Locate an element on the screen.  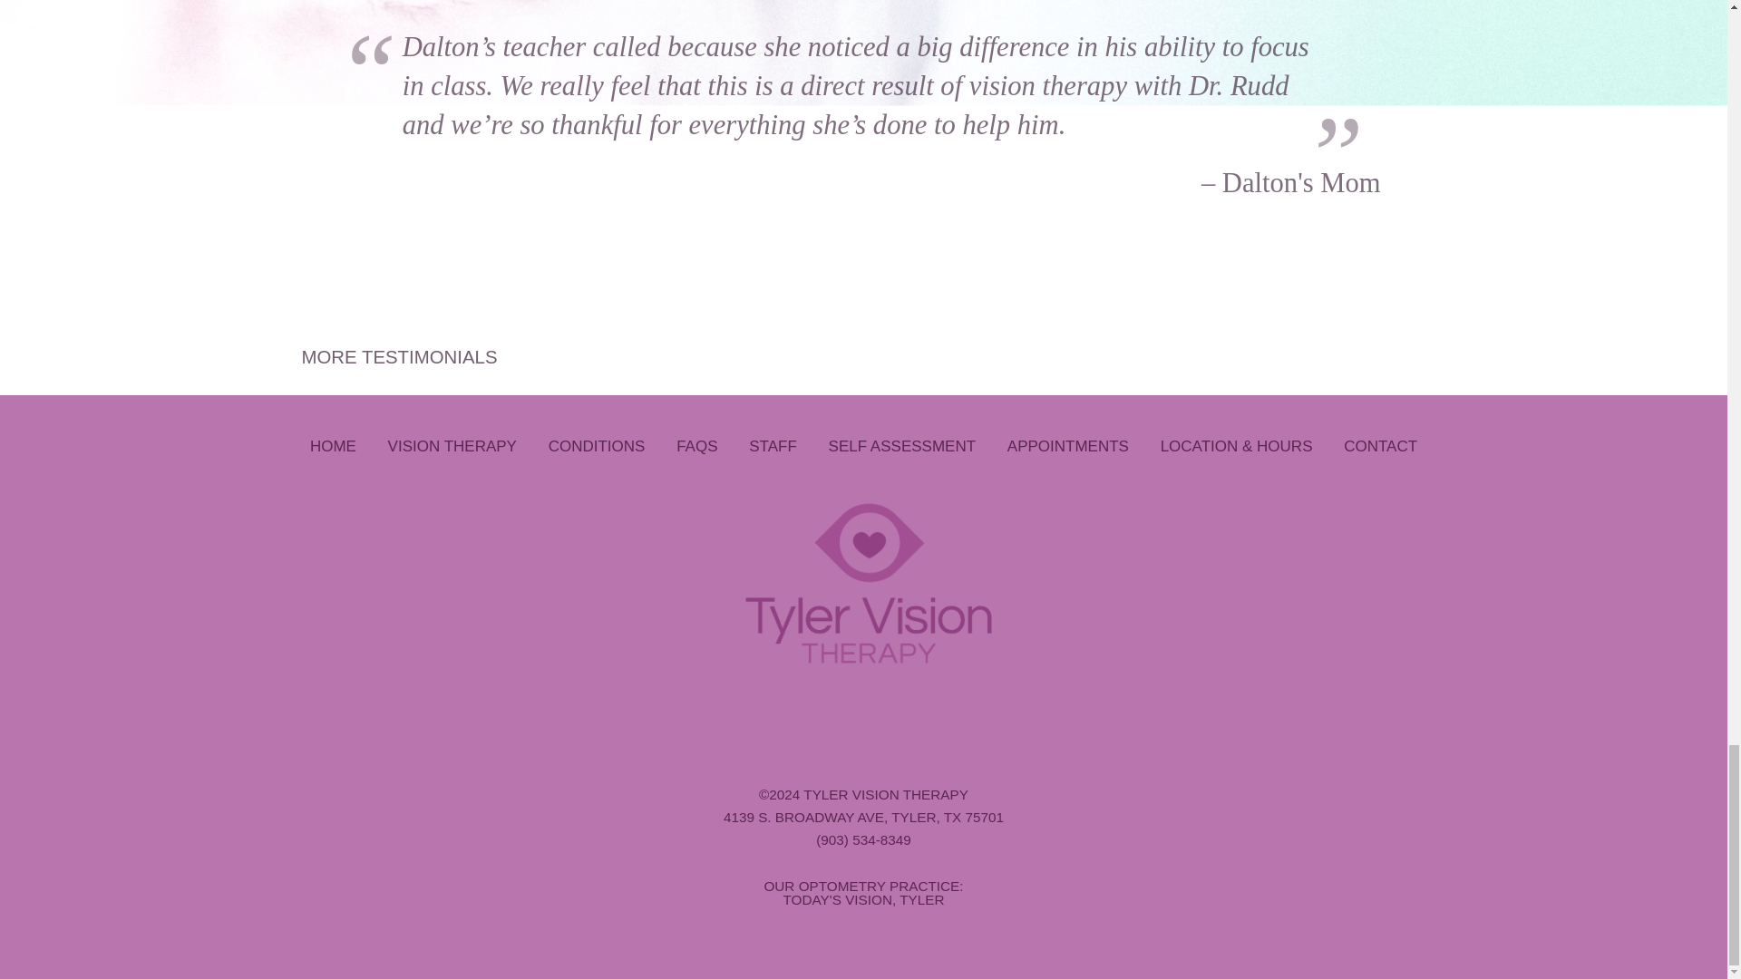
TYLER VISION THERAPY is located at coordinates (885, 794).